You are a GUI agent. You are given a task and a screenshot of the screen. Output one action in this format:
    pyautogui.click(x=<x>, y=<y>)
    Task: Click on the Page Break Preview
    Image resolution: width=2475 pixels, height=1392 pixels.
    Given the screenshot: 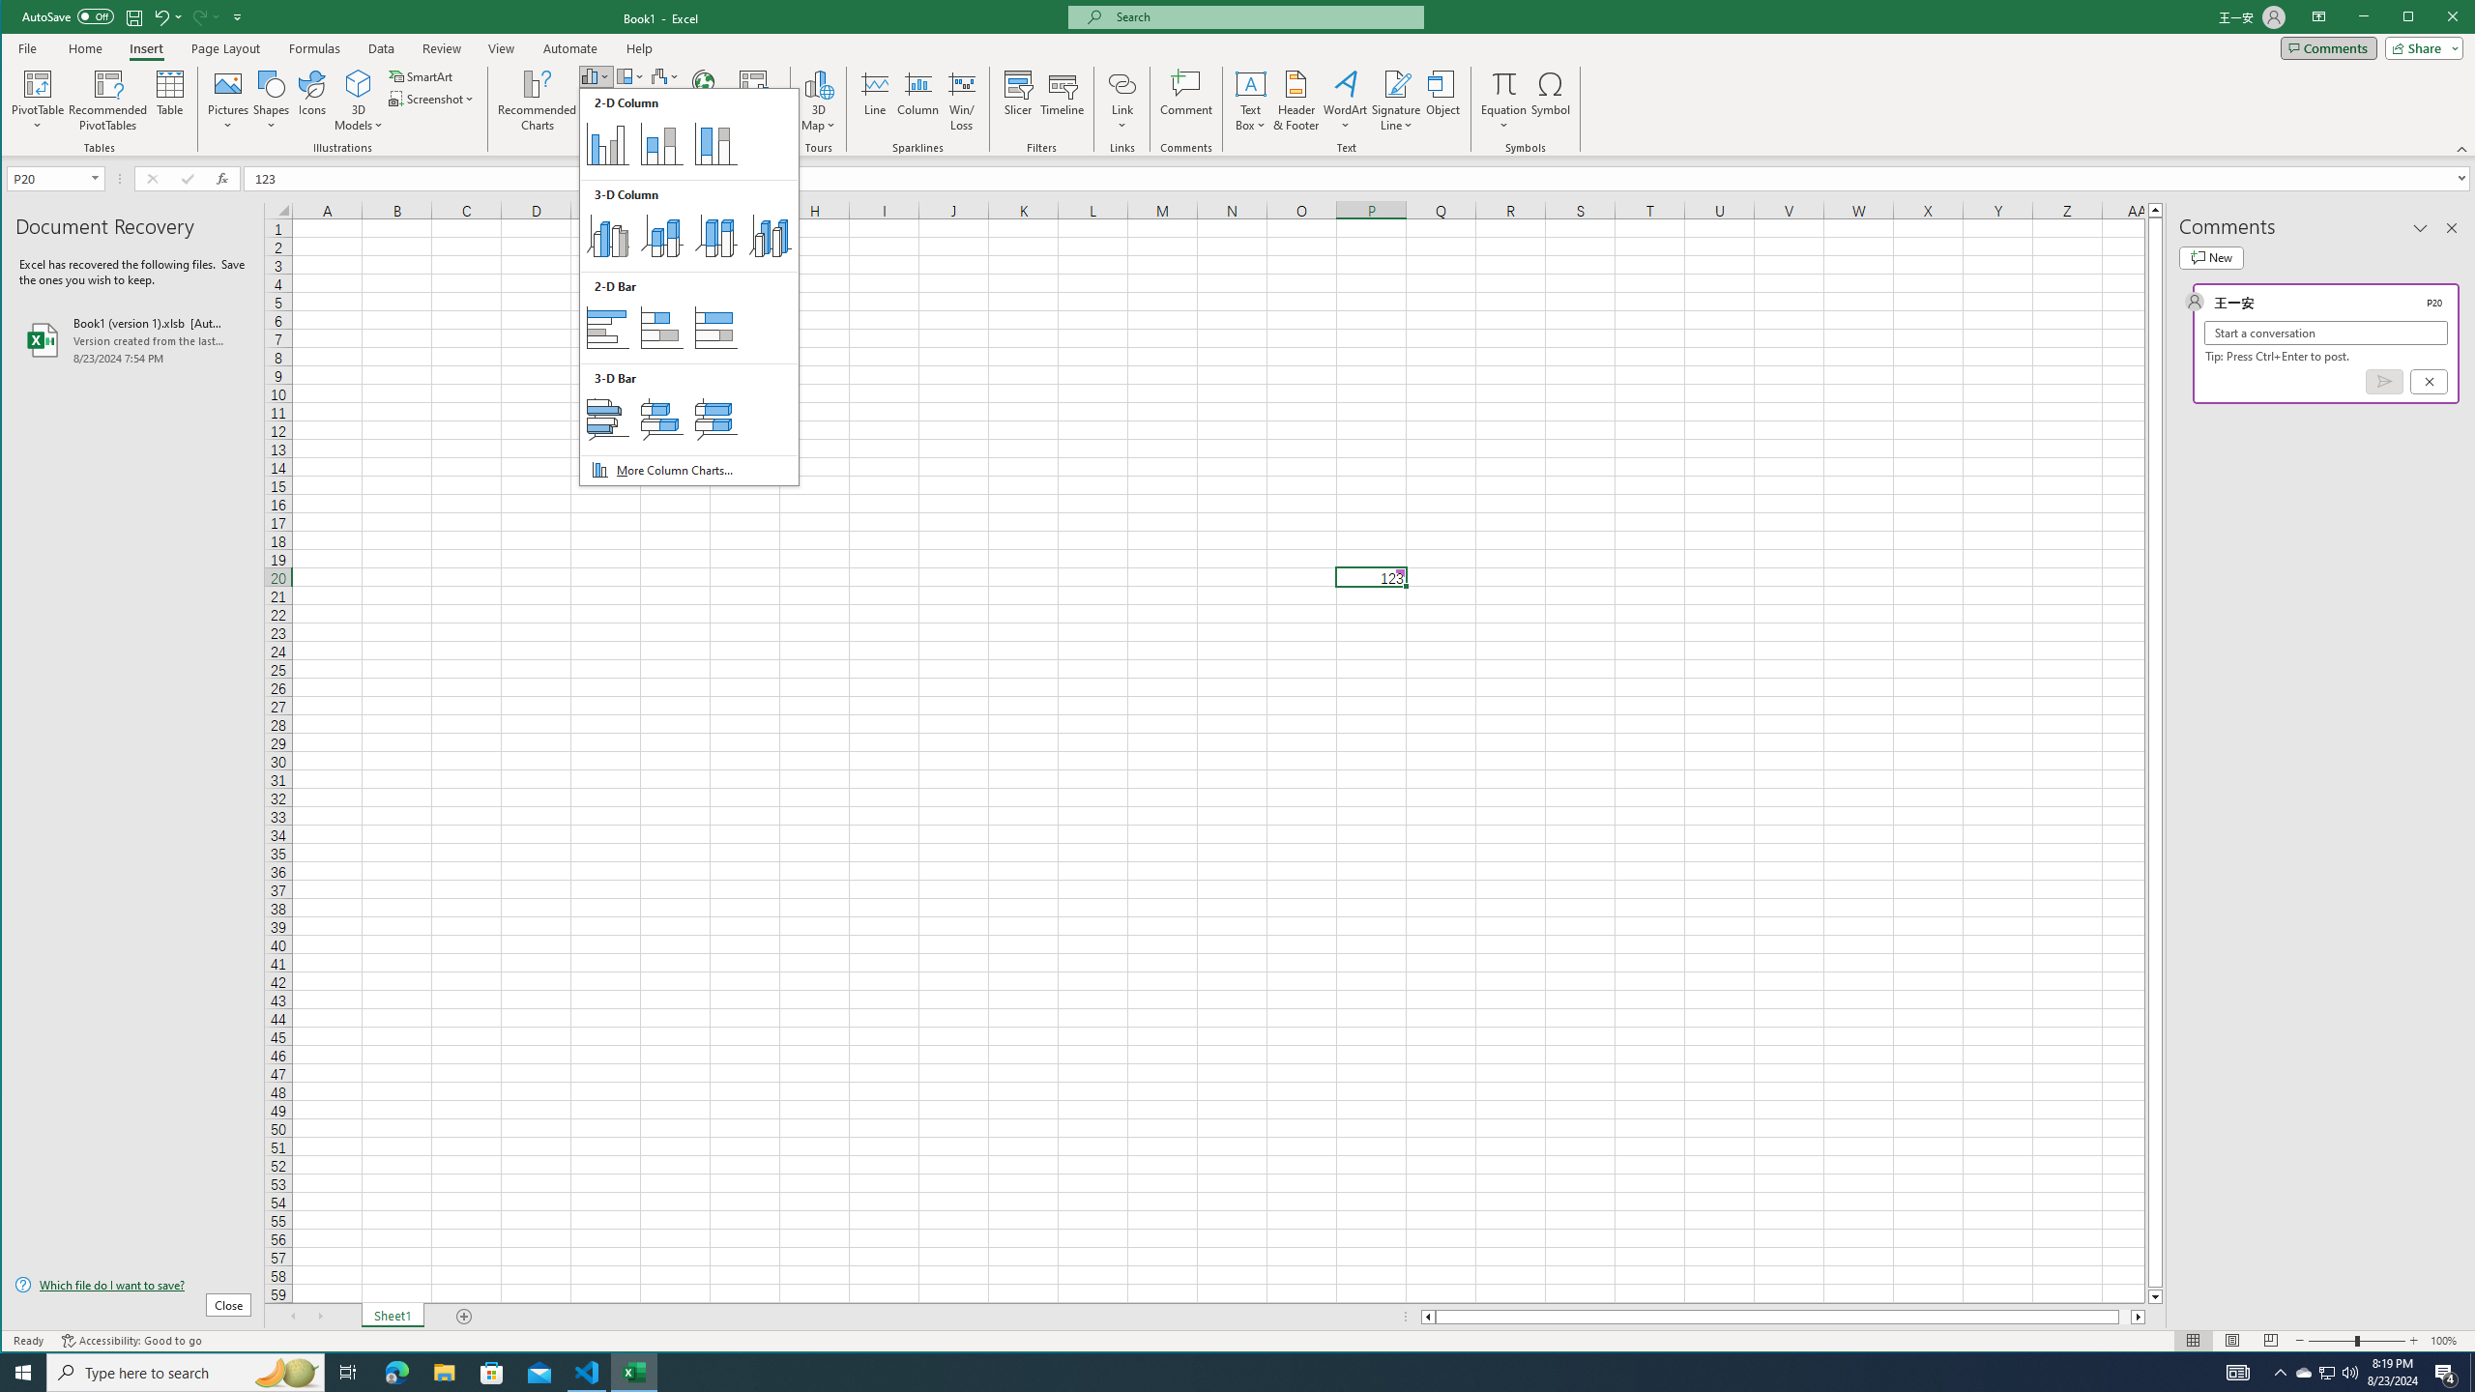 What is the action you would take?
    pyautogui.click(x=2270, y=1341)
    